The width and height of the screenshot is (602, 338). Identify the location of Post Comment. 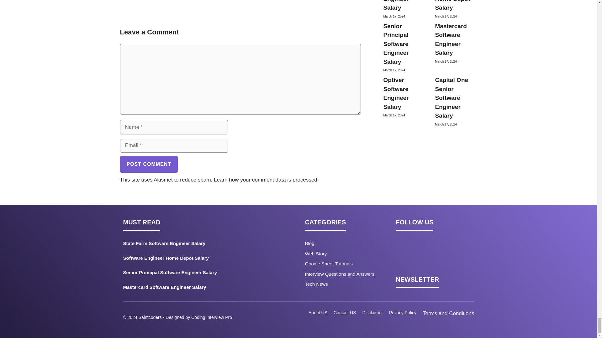
(149, 164).